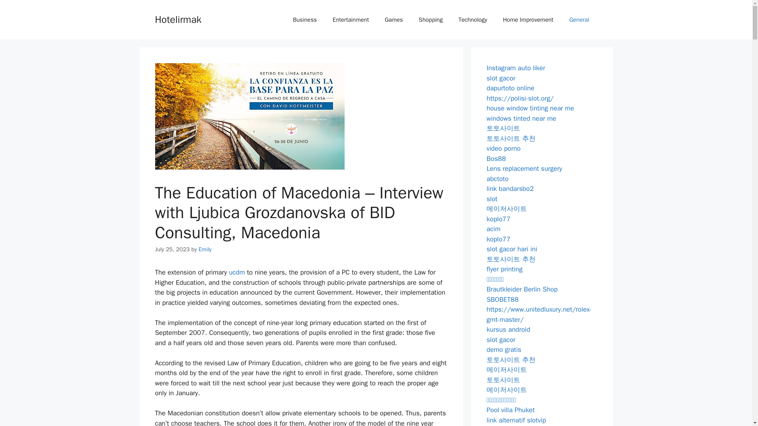 The height and width of the screenshot is (426, 758). I want to click on Hotelirmak, so click(178, 19).